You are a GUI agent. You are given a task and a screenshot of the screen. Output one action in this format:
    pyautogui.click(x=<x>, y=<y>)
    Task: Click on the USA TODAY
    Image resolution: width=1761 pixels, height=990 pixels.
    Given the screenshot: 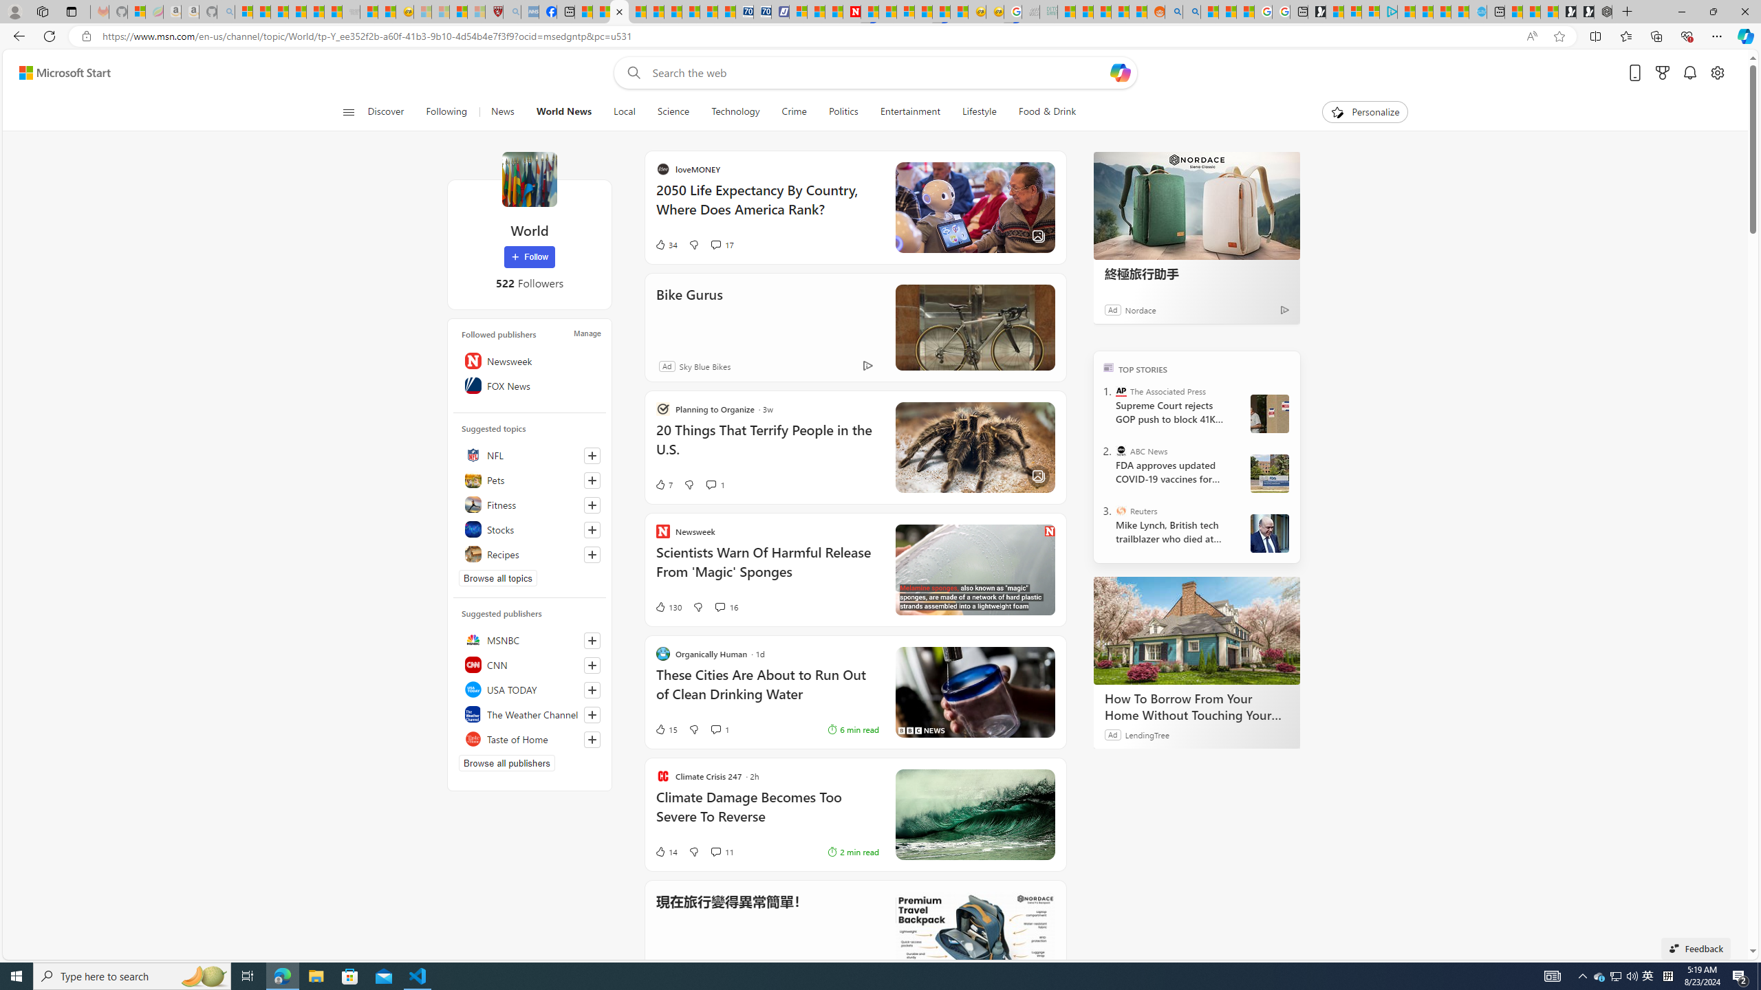 What is the action you would take?
    pyautogui.click(x=530, y=689)
    